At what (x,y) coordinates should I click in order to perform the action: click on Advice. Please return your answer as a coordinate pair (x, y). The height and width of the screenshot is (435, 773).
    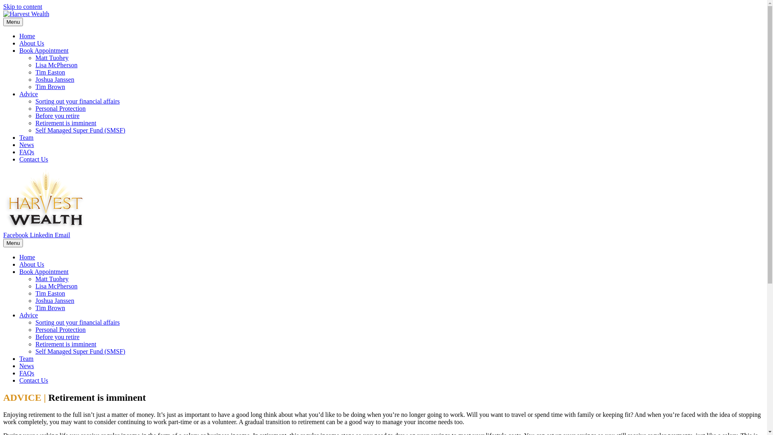
    Looking at the image, I should click on (29, 94).